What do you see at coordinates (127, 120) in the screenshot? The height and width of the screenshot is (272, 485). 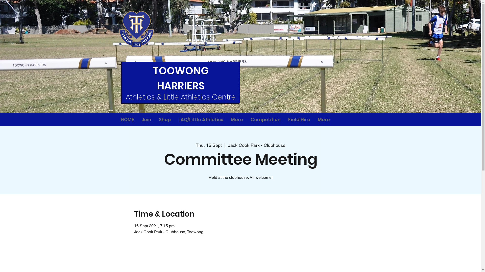 I see `HOME` at bounding box center [127, 120].